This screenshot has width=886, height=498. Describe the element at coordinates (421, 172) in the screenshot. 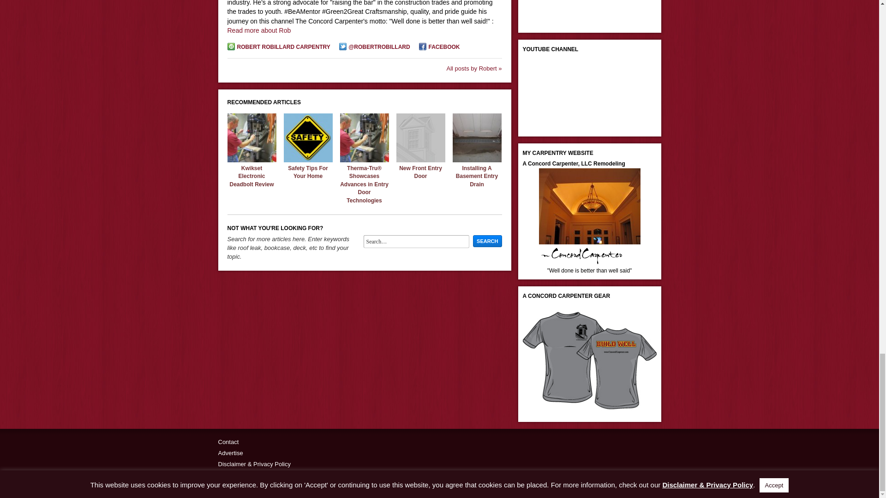

I see `New Front Entry Door` at that location.